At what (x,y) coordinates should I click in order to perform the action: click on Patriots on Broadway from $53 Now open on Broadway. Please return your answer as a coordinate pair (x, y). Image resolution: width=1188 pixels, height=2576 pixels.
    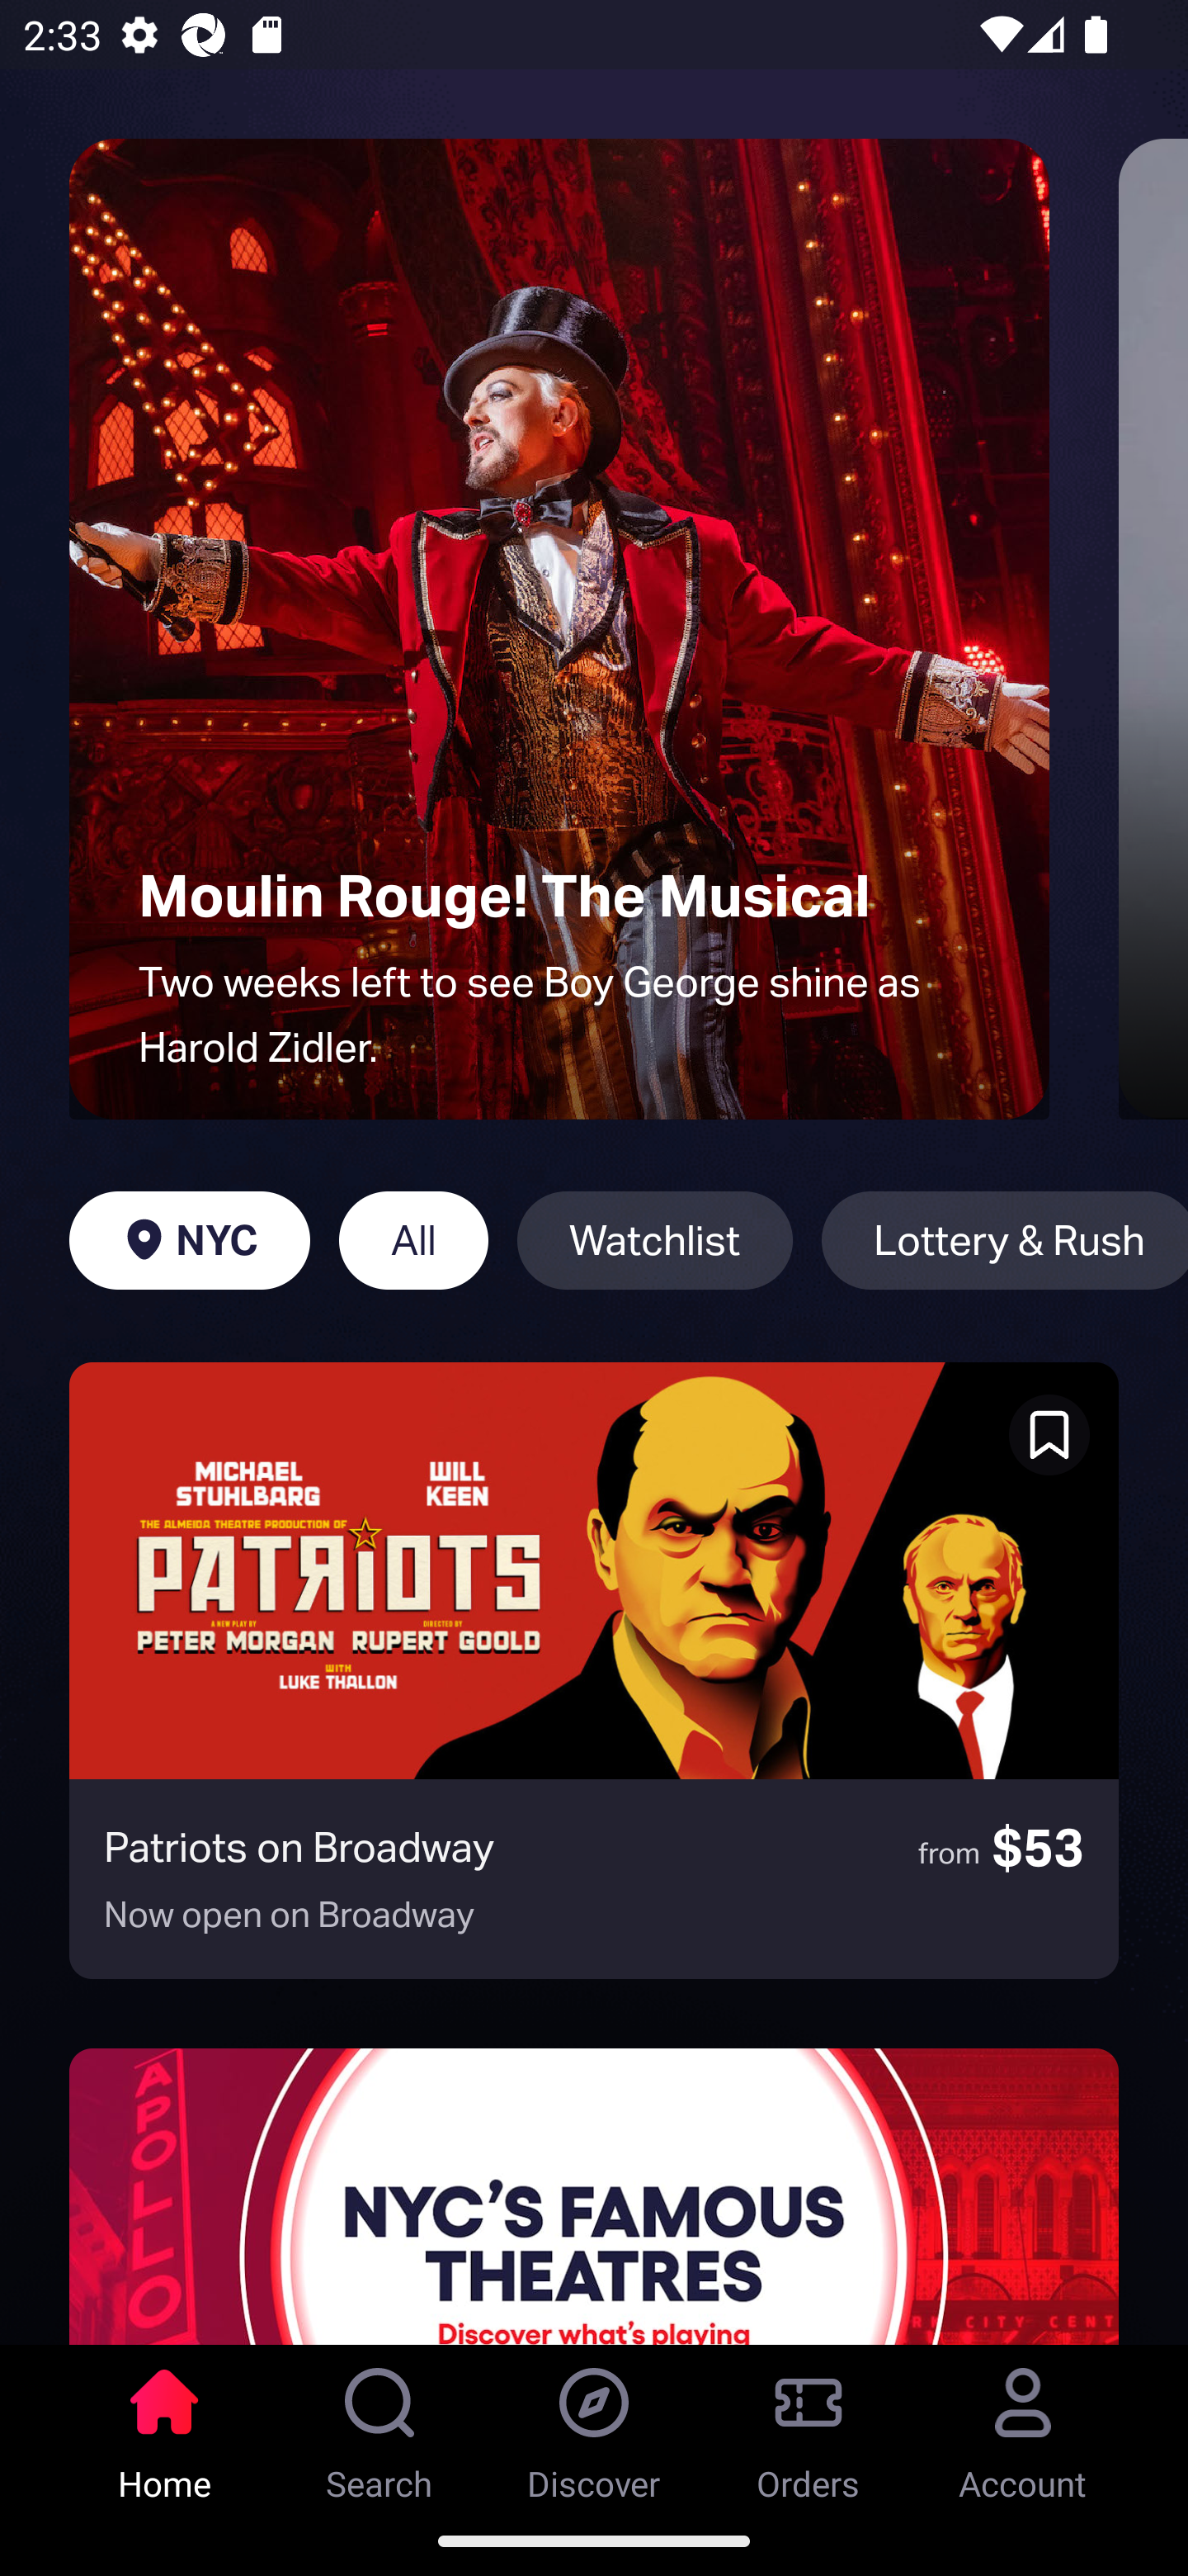
    Looking at the image, I should click on (594, 1670).